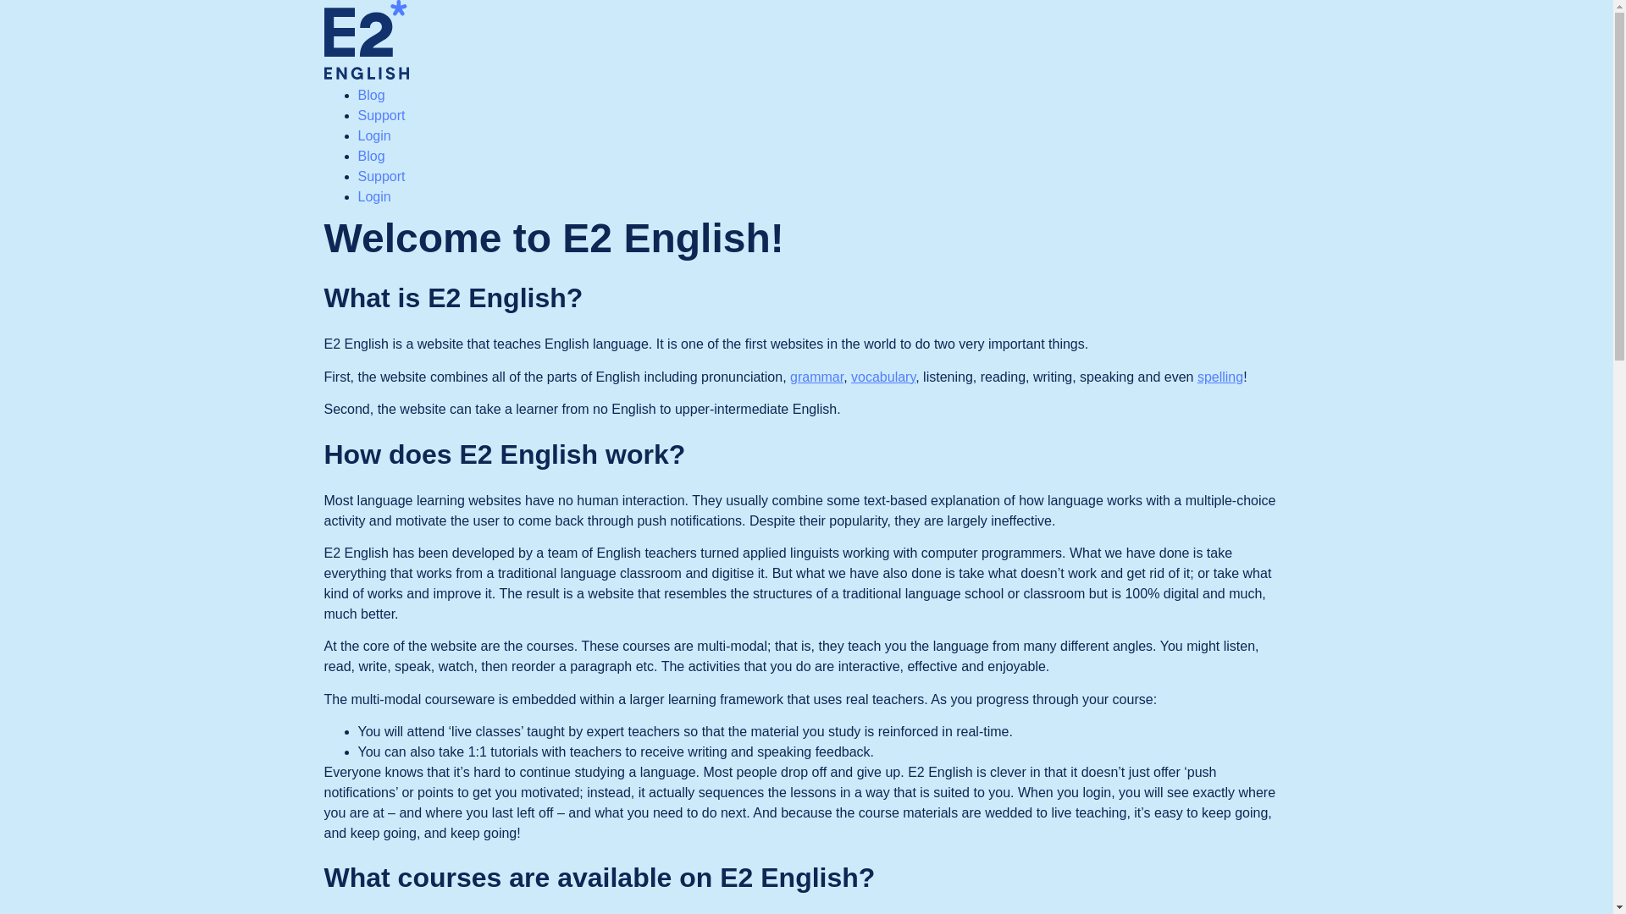 This screenshot has height=914, width=1626. I want to click on Support, so click(381, 115).